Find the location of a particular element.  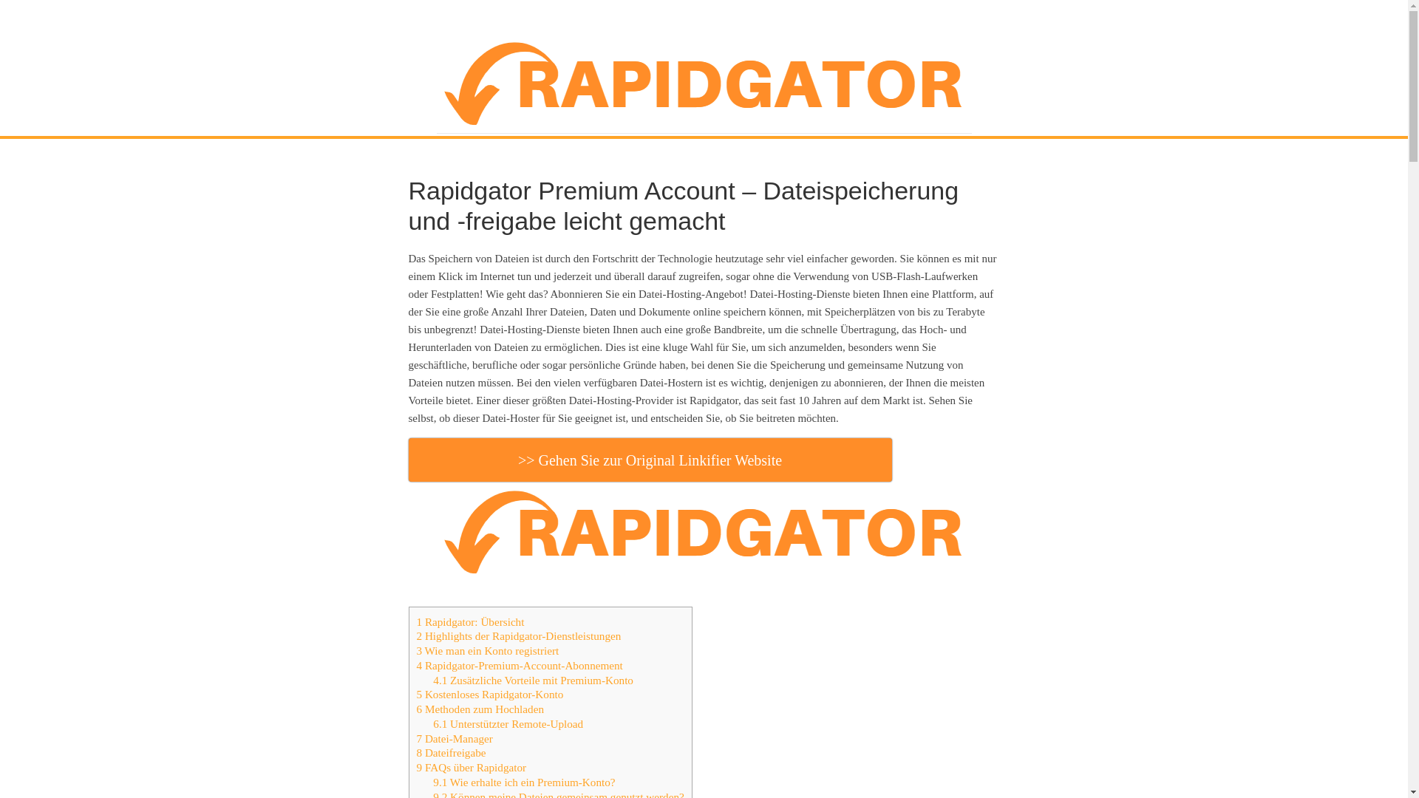

2 Highlights der Rapidgator-Dienstleistungen is located at coordinates (519, 635).